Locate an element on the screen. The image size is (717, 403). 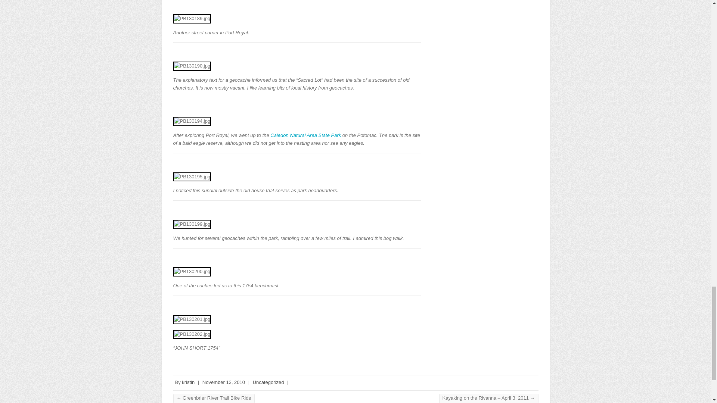
kristin is located at coordinates (188, 382).